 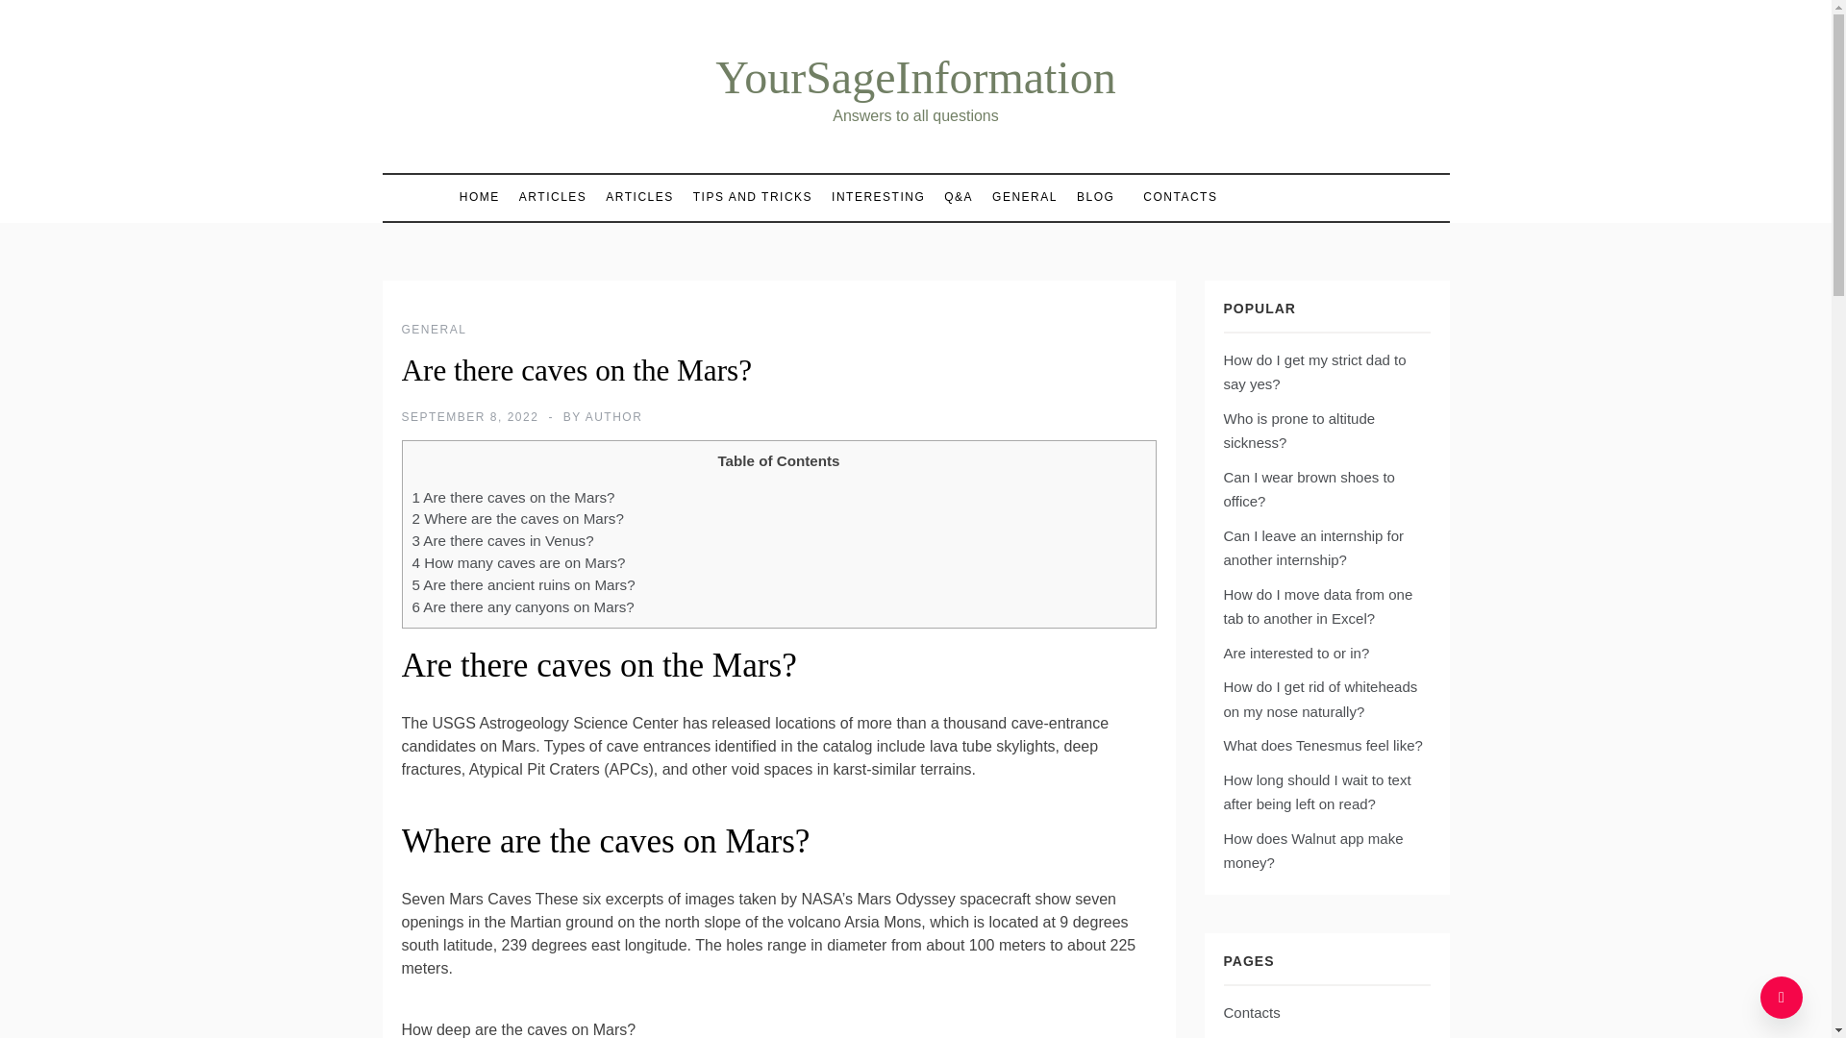 I want to click on TIPS AND TRICKS, so click(x=752, y=197).